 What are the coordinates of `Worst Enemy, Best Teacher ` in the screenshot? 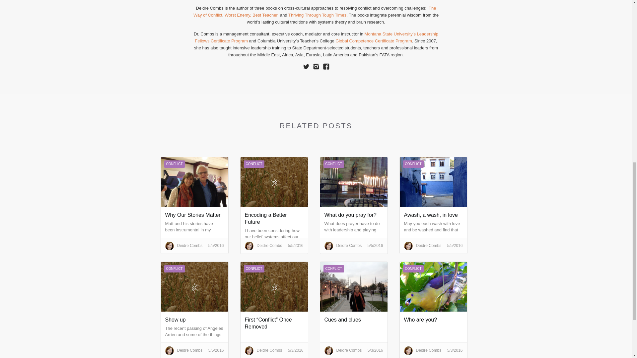 It's located at (251, 15).